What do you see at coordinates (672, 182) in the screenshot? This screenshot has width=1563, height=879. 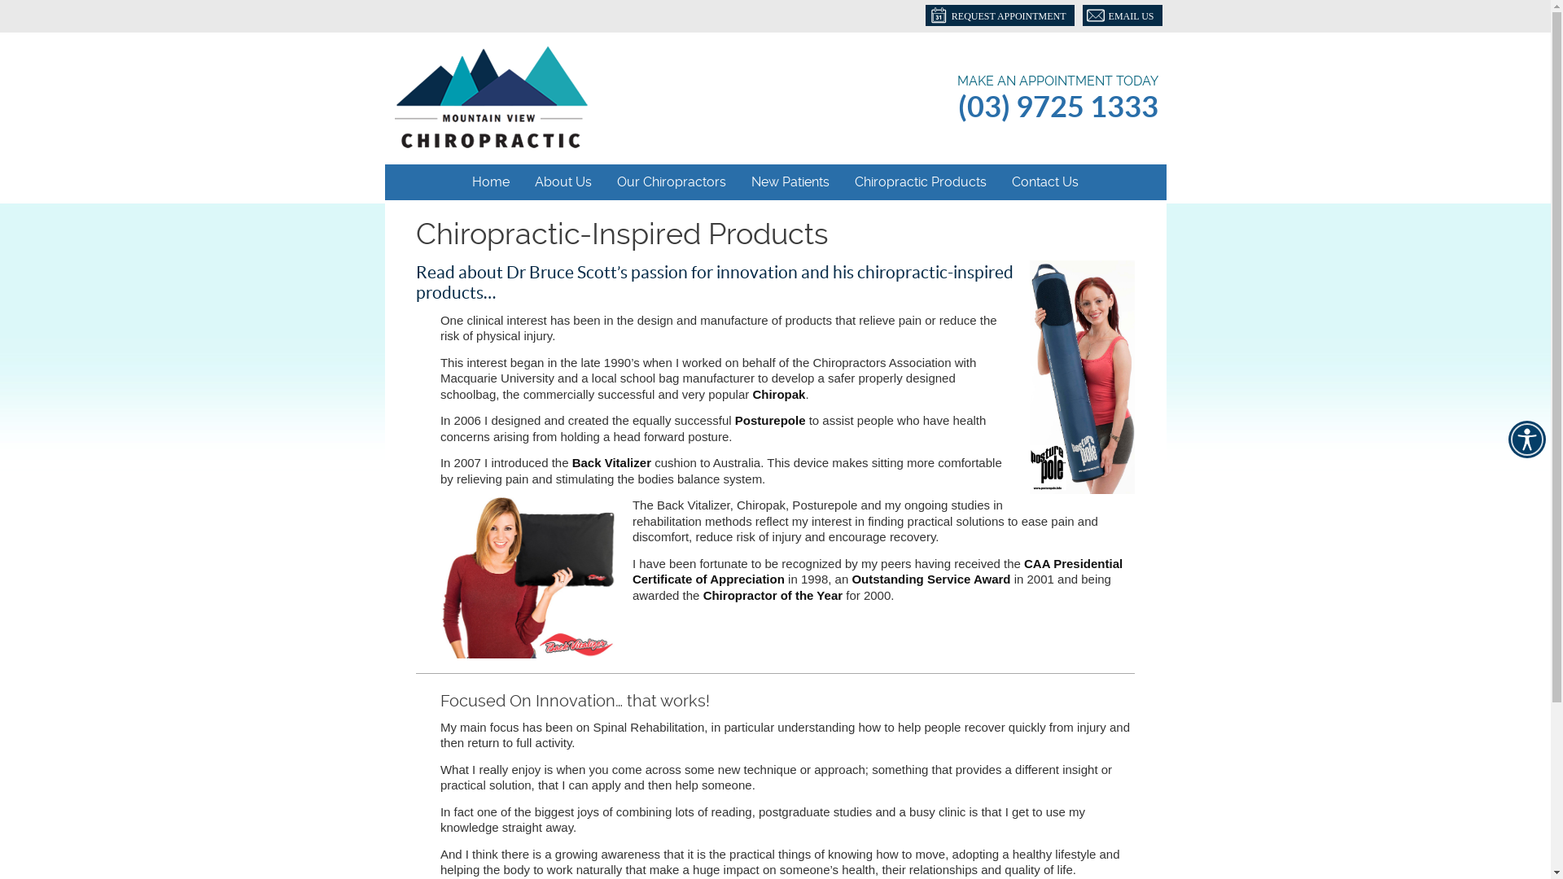 I see `Our Chiropractors` at bounding box center [672, 182].